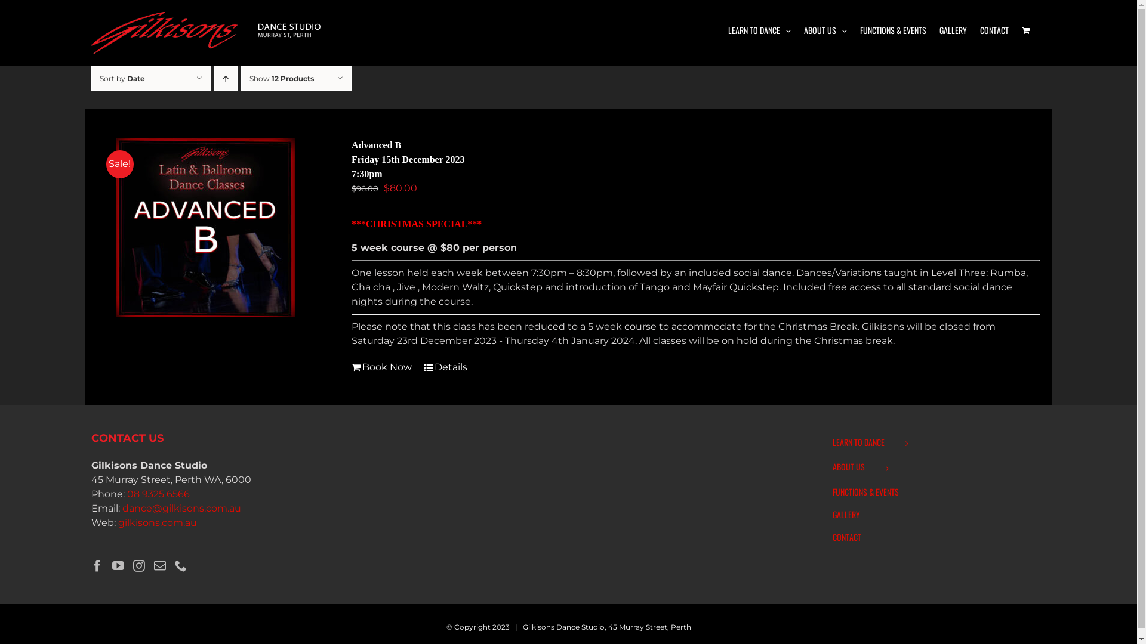 The image size is (1146, 644). What do you see at coordinates (445, 367) in the screenshot?
I see `Details` at bounding box center [445, 367].